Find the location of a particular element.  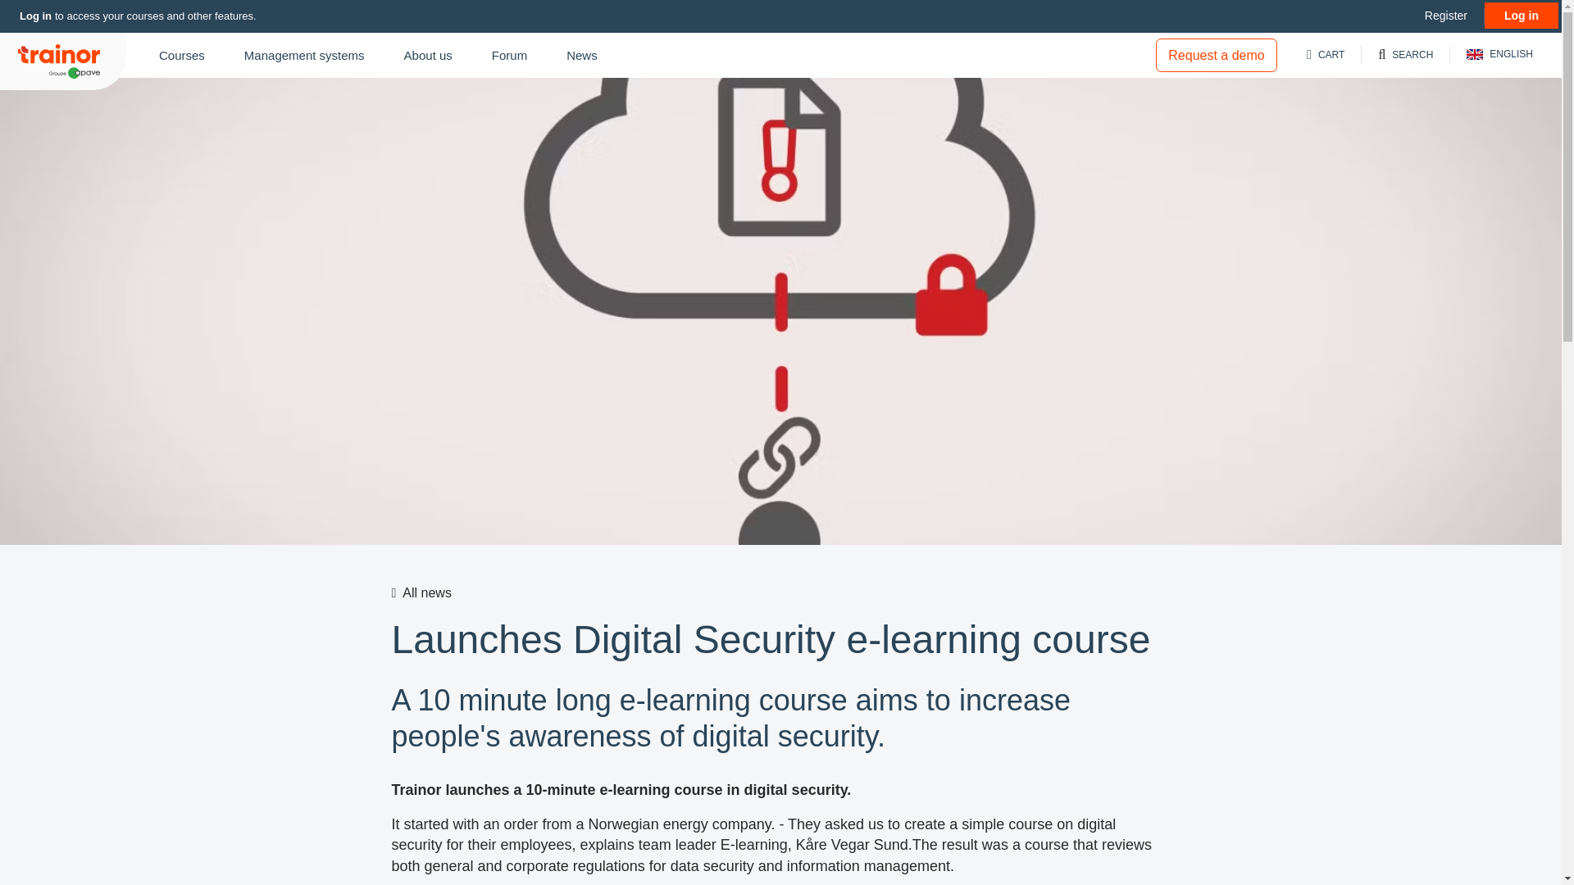

CART is located at coordinates (1326, 55).